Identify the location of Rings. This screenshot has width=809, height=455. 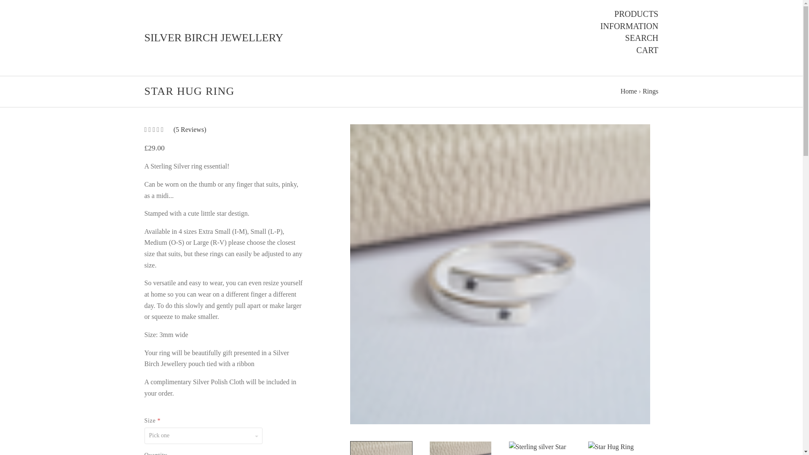
(650, 91).